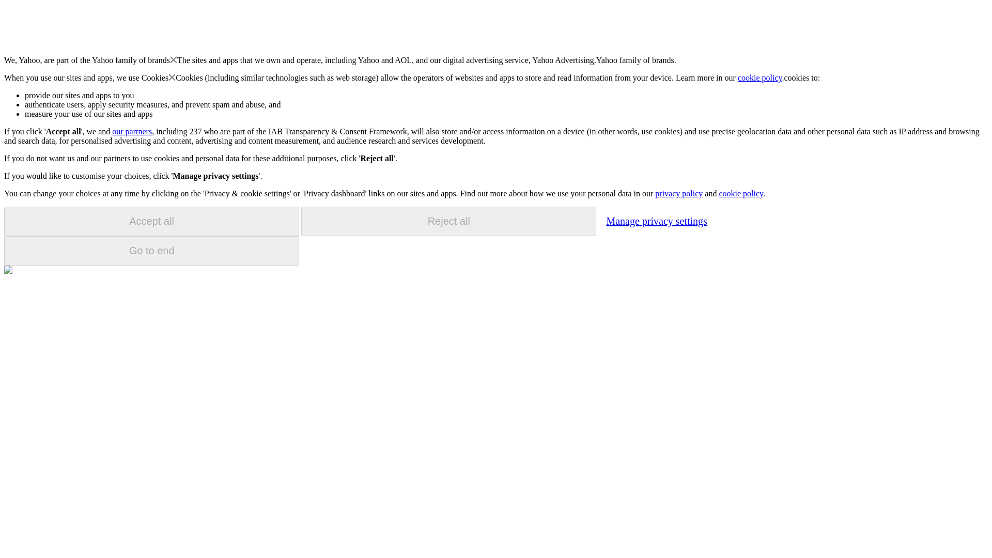 The height and width of the screenshot is (558, 992). I want to click on Accept all, so click(151, 221).